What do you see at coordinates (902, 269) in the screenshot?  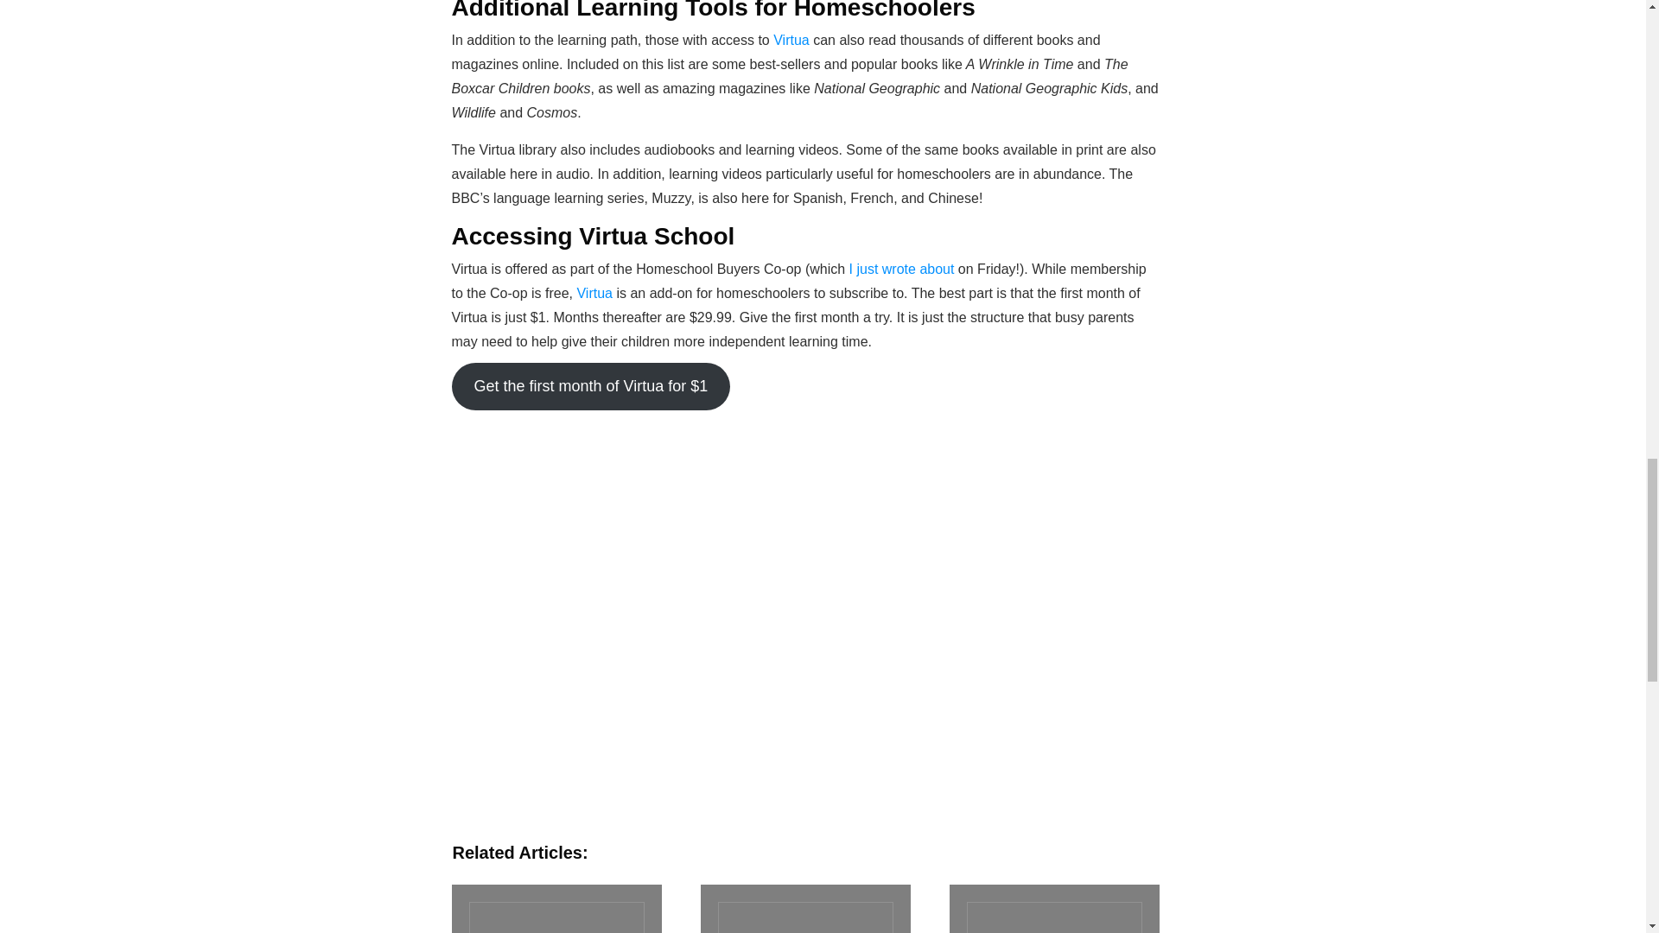 I see `I just wrote about` at bounding box center [902, 269].